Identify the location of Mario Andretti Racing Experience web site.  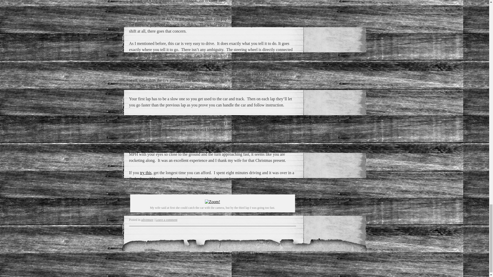
(146, 173).